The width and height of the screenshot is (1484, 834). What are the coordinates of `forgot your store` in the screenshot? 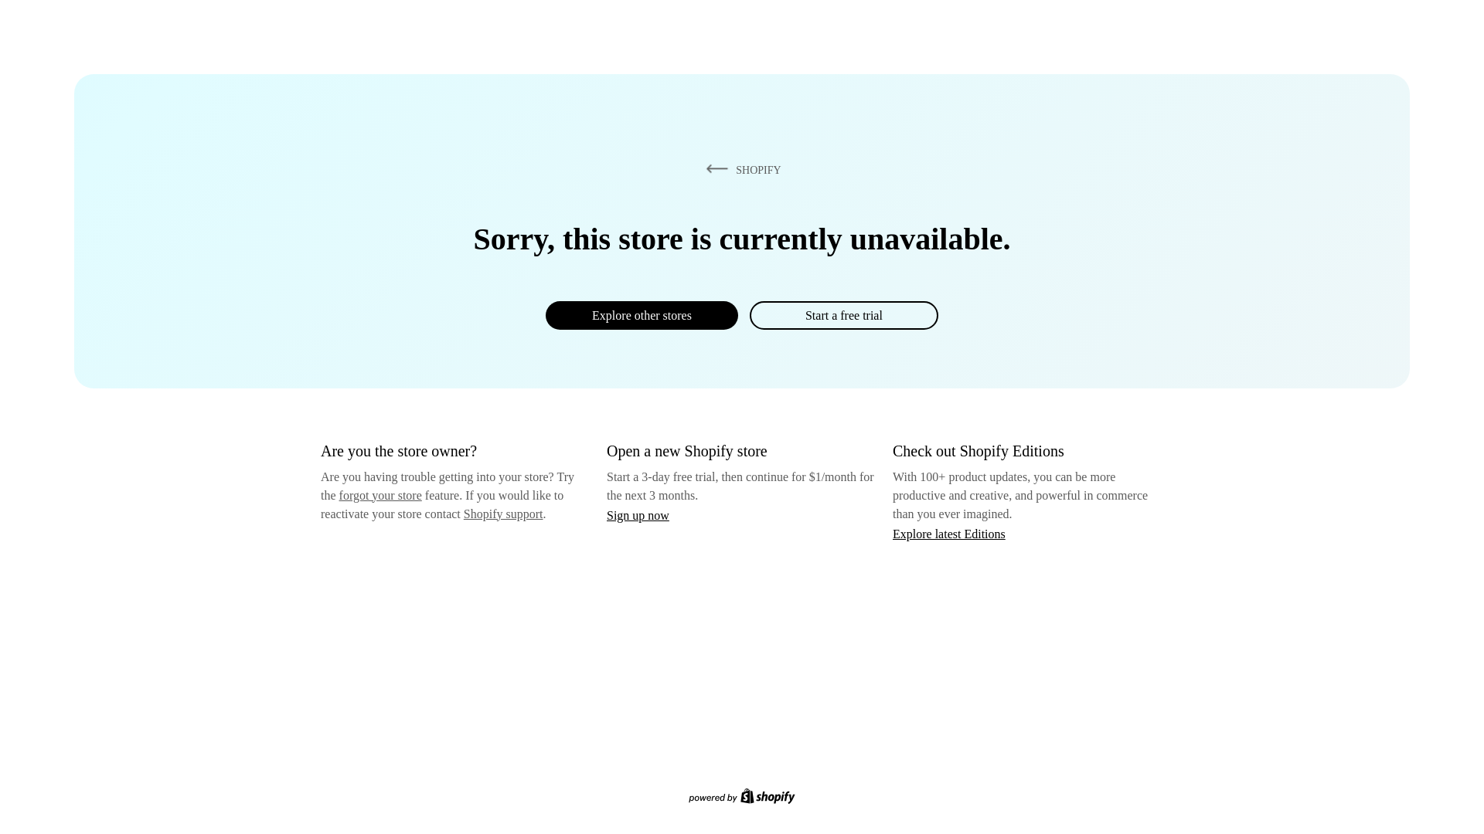 It's located at (380, 495).